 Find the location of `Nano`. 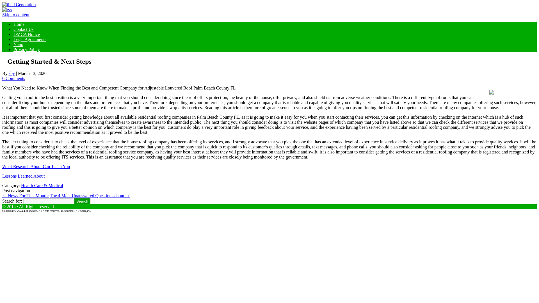

Nano is located at coordinates (18, 44).